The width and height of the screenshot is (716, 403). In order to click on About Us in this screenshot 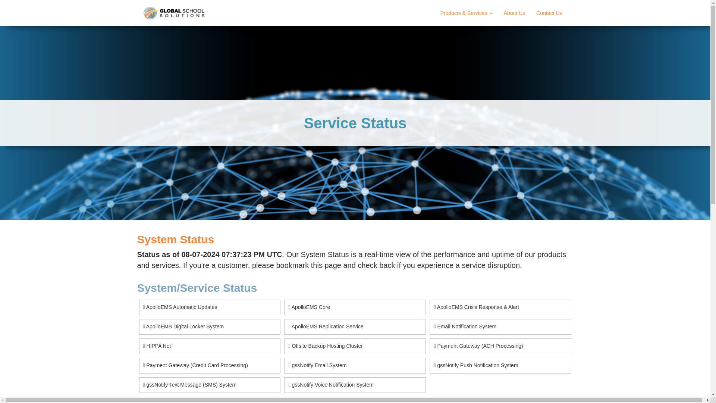, I will do `click(515, 13)`.